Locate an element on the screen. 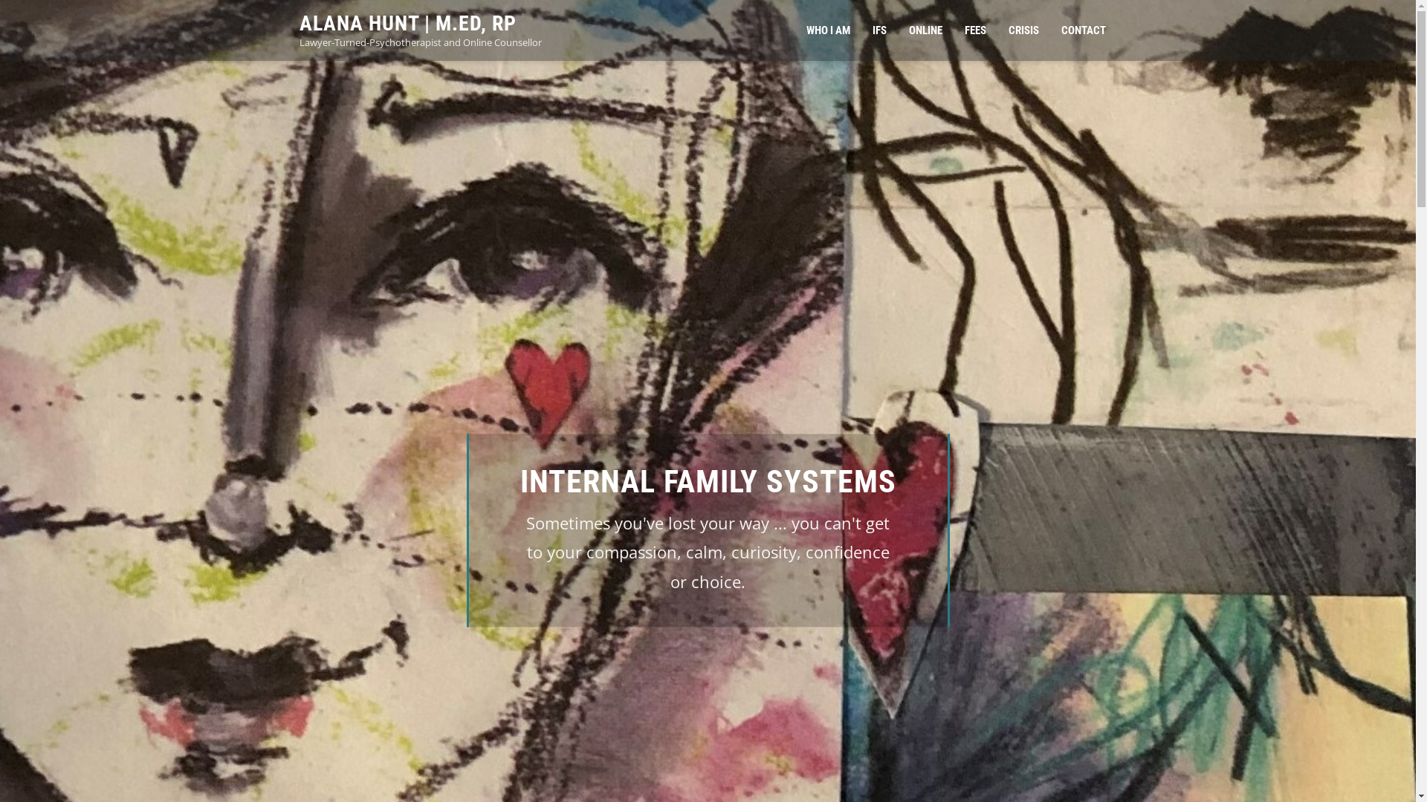  CONTACT is located at coordinates (1083, 30).